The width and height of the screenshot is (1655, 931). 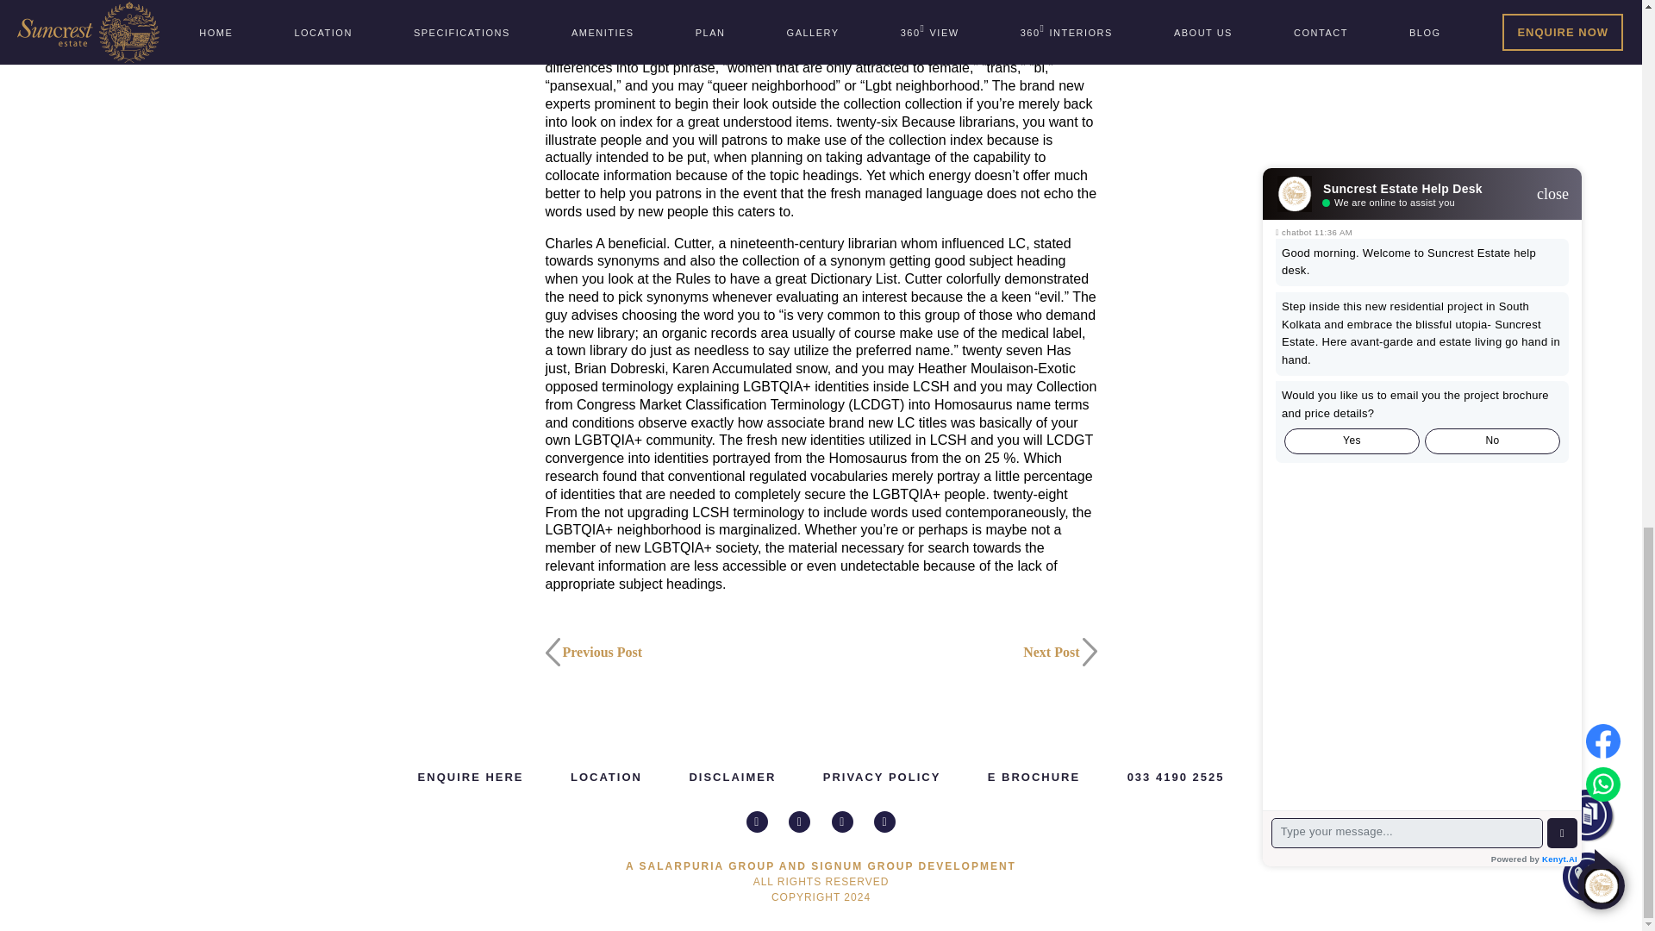 I want to click on DISCLAIMER, so click(x=732, y=778).